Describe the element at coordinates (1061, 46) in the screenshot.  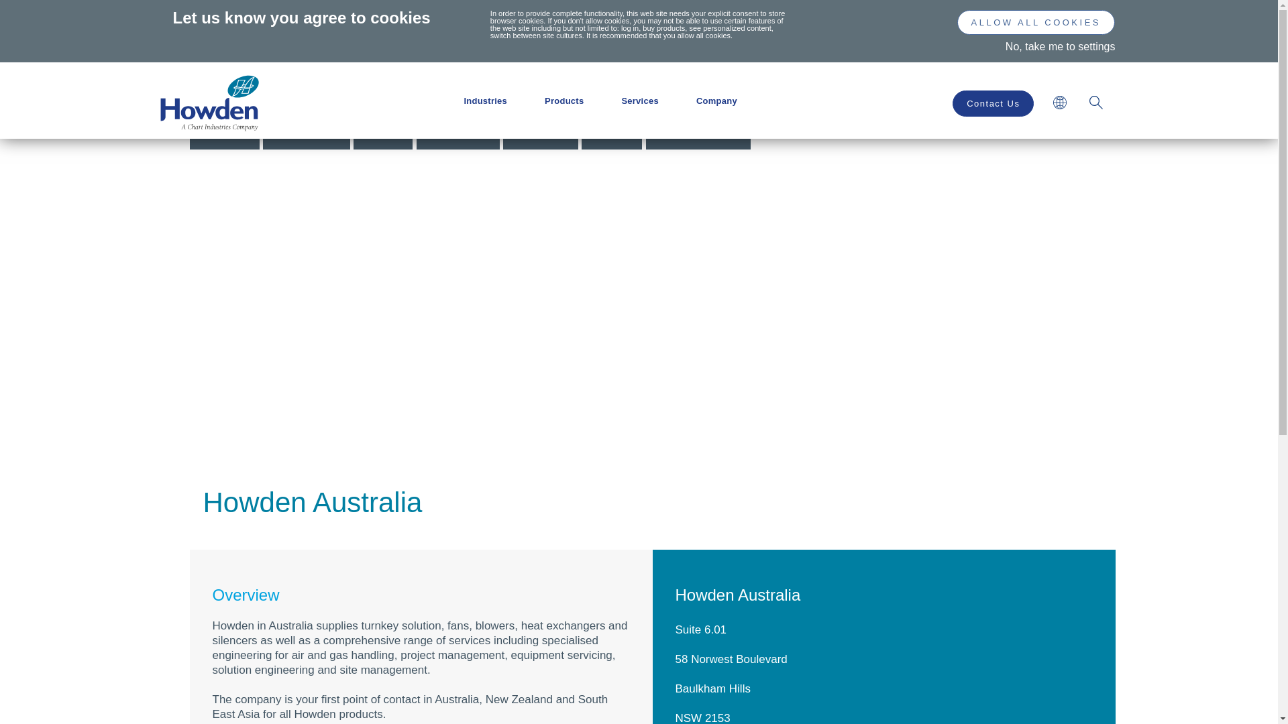
I see `No, take me to settings` at that location.